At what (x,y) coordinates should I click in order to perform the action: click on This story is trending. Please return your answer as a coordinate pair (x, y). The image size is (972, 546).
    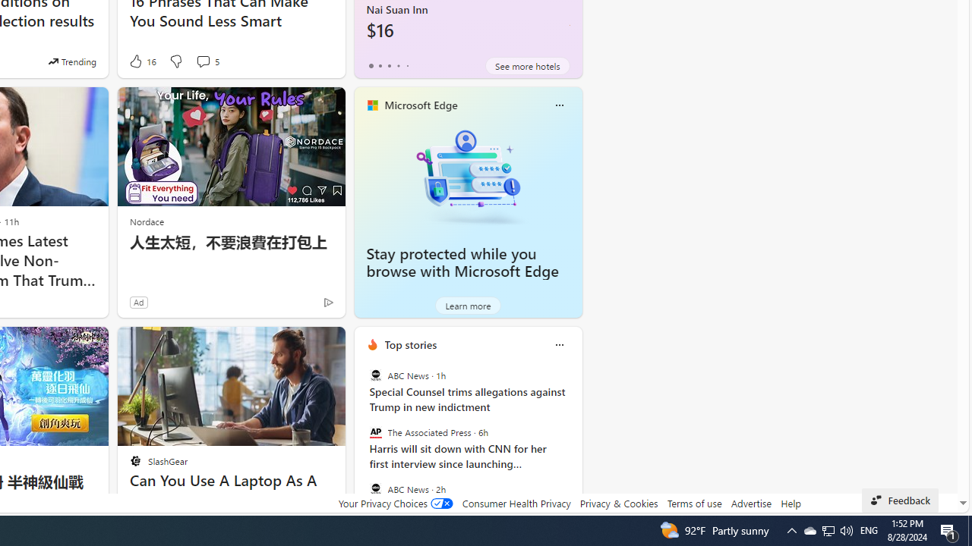
    Looking at the image, I should click on (72, 61).